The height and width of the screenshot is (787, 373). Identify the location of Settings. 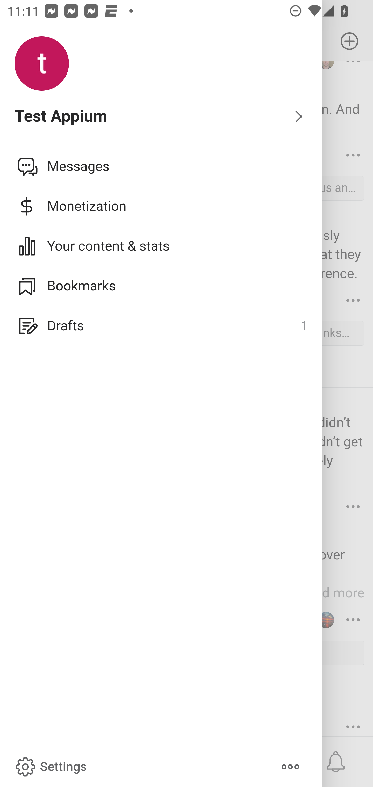
(50, 767).